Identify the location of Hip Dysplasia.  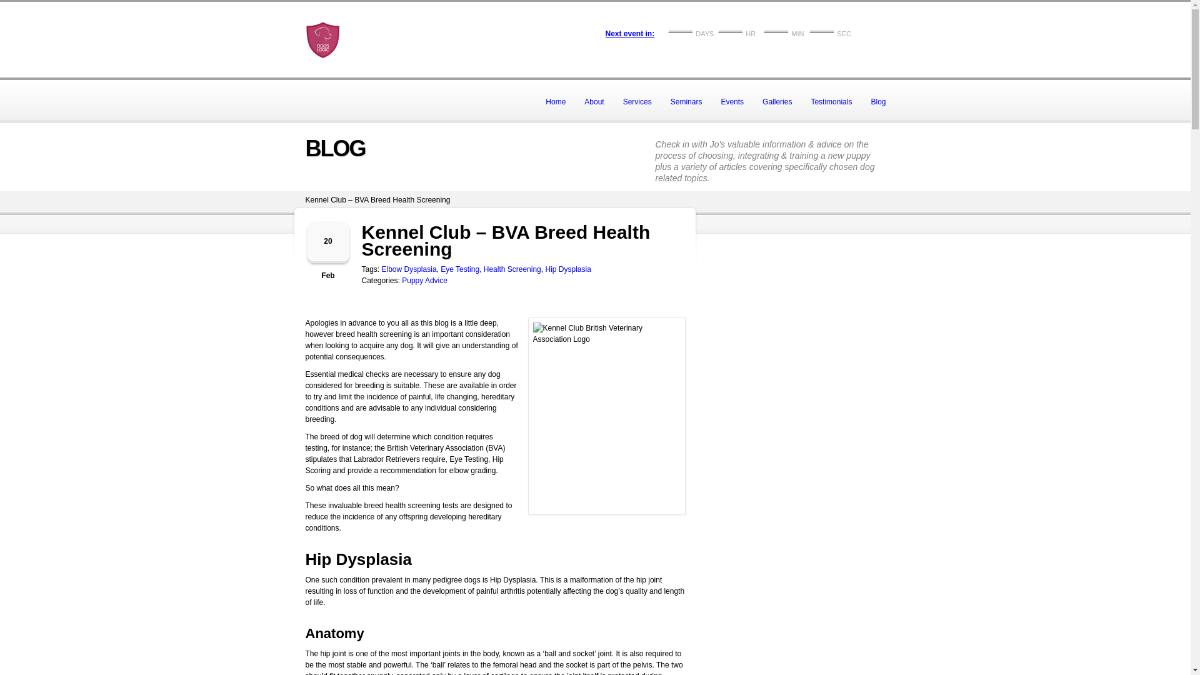
(567, 269).